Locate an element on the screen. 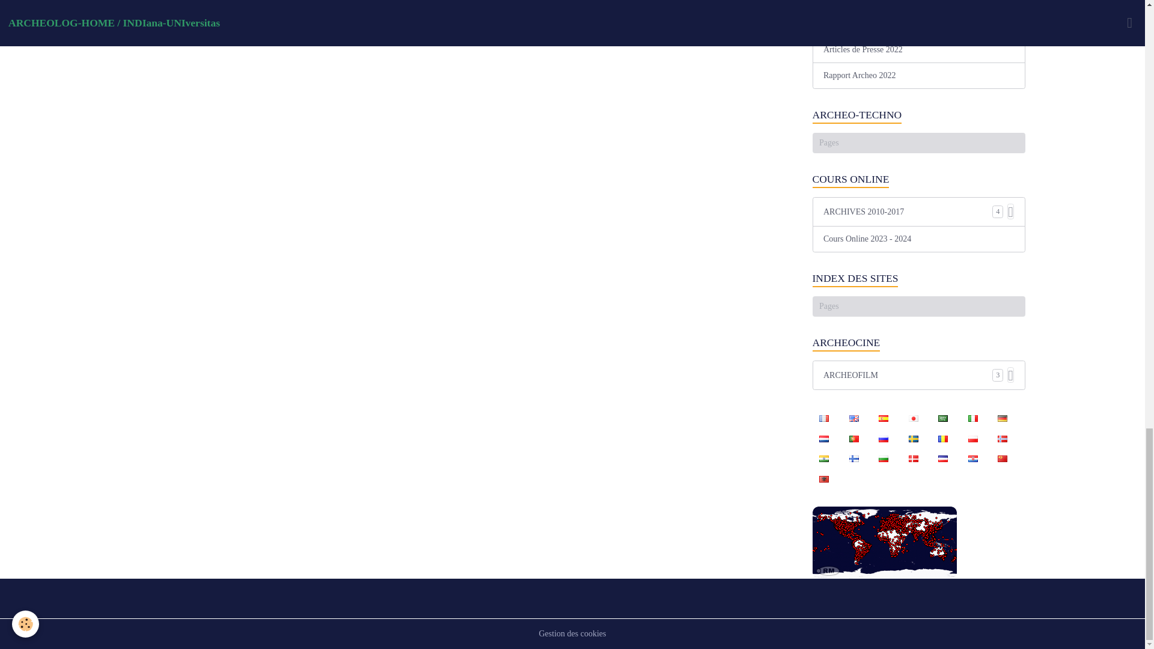  Bulgarian is located at coordinates (883, 458).